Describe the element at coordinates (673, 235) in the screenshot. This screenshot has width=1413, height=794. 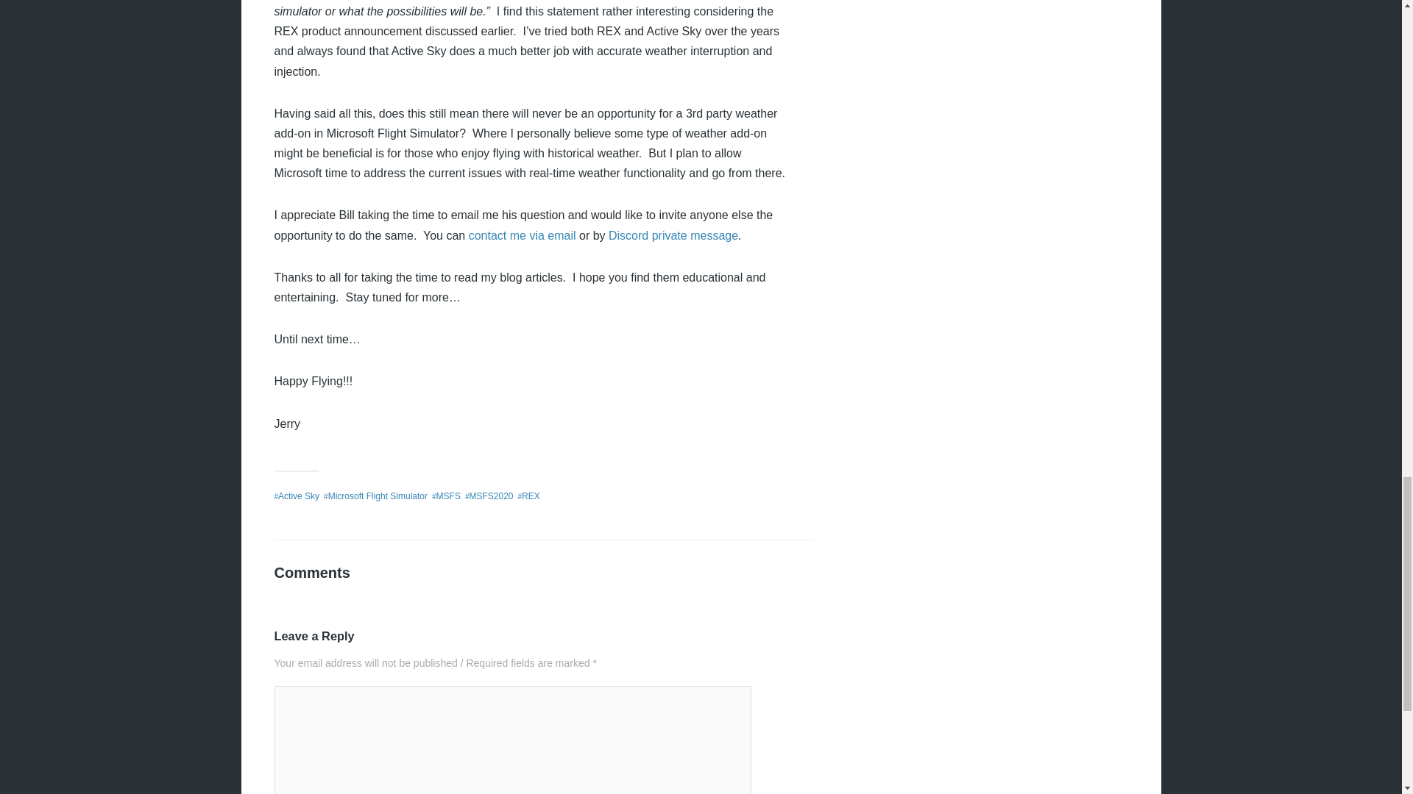
I see `Discord private message` at that location.